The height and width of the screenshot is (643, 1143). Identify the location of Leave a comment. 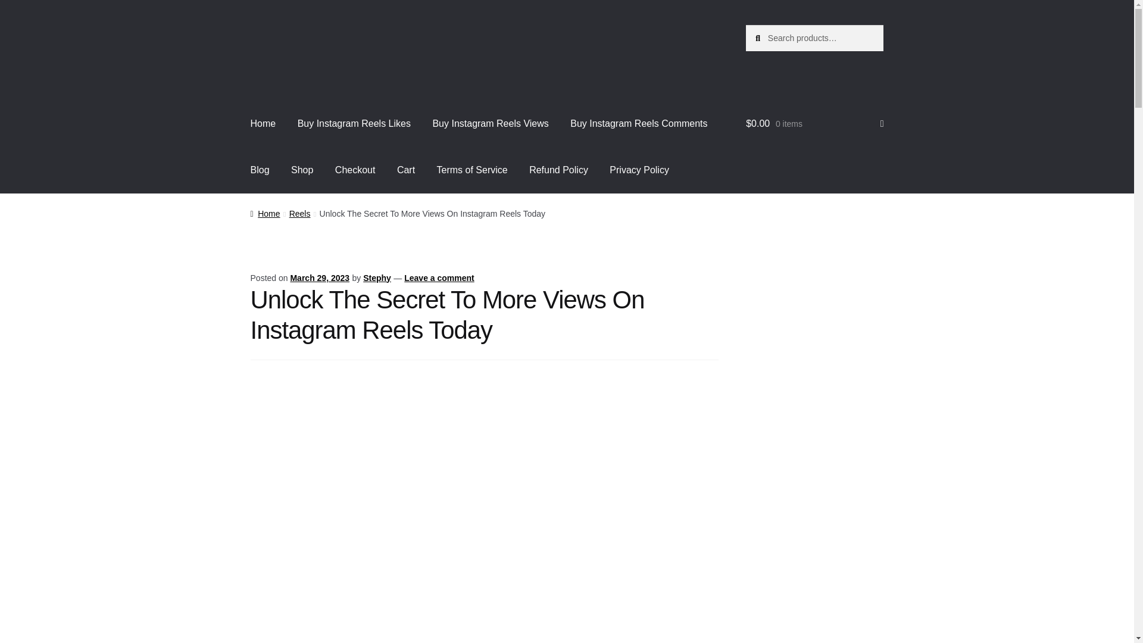
(439, 278).